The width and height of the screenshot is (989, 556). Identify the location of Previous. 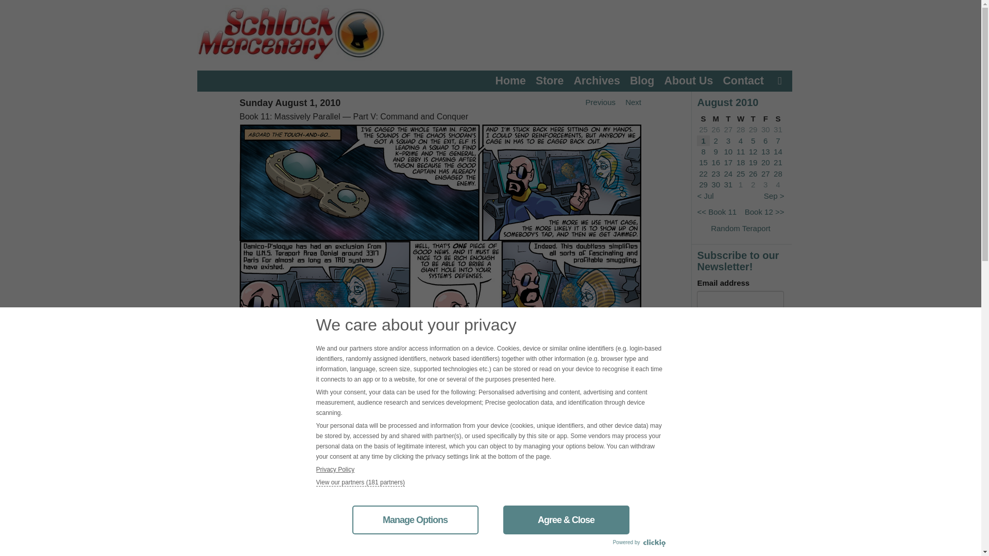
(596, 102).